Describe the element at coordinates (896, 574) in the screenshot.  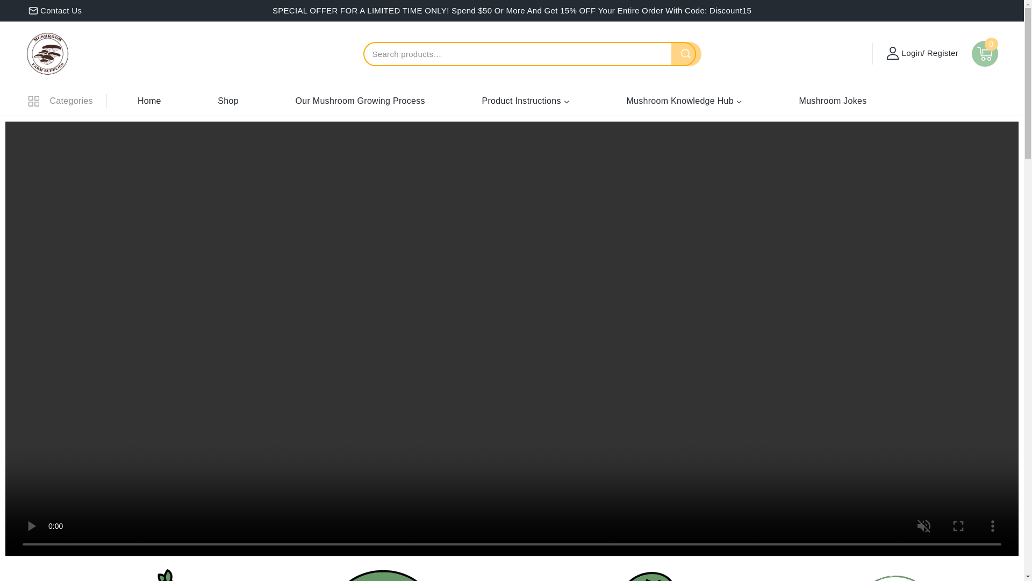
I see `Home` at that location.